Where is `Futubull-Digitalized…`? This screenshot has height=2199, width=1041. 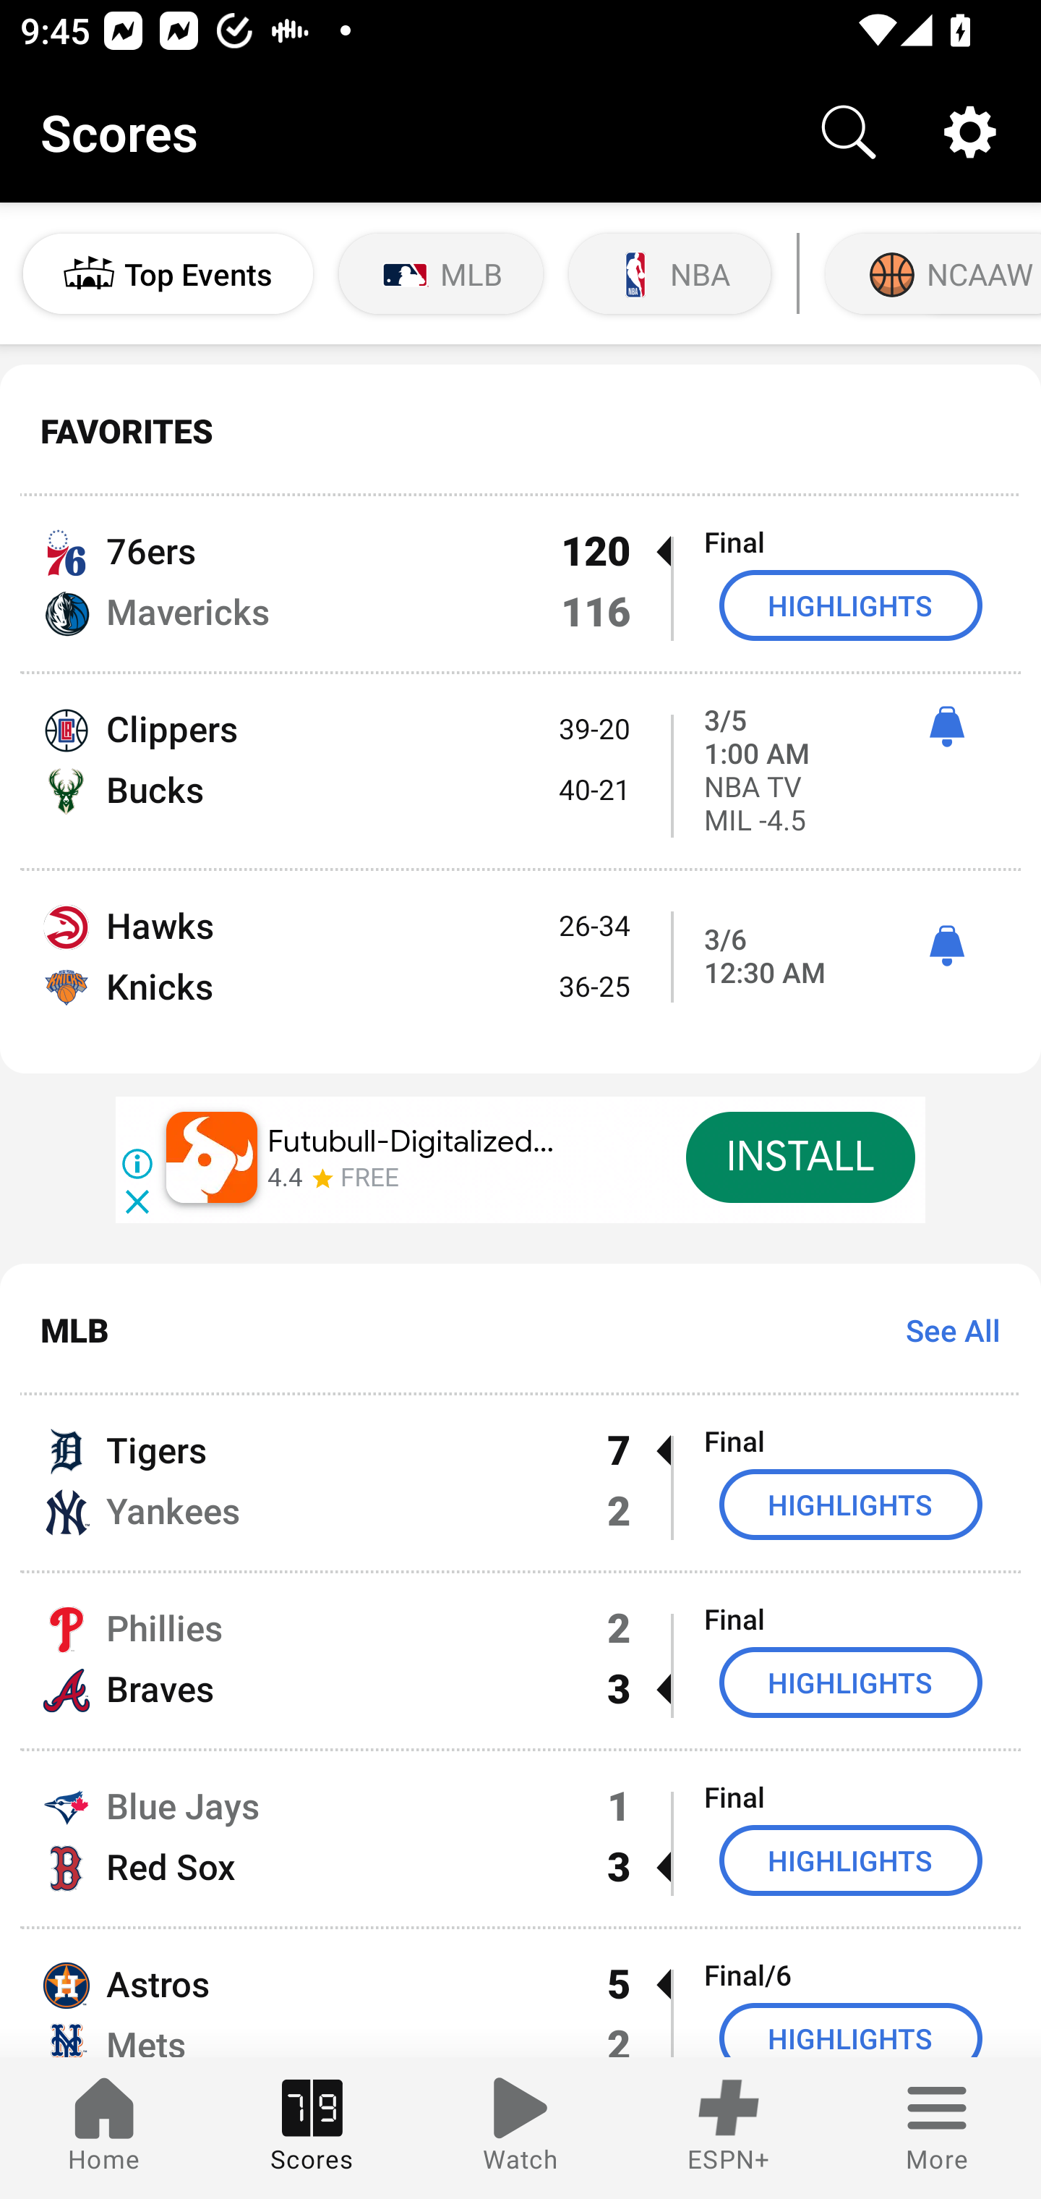
Futubull-Digitalized… is located at coordinates (411, 1142).